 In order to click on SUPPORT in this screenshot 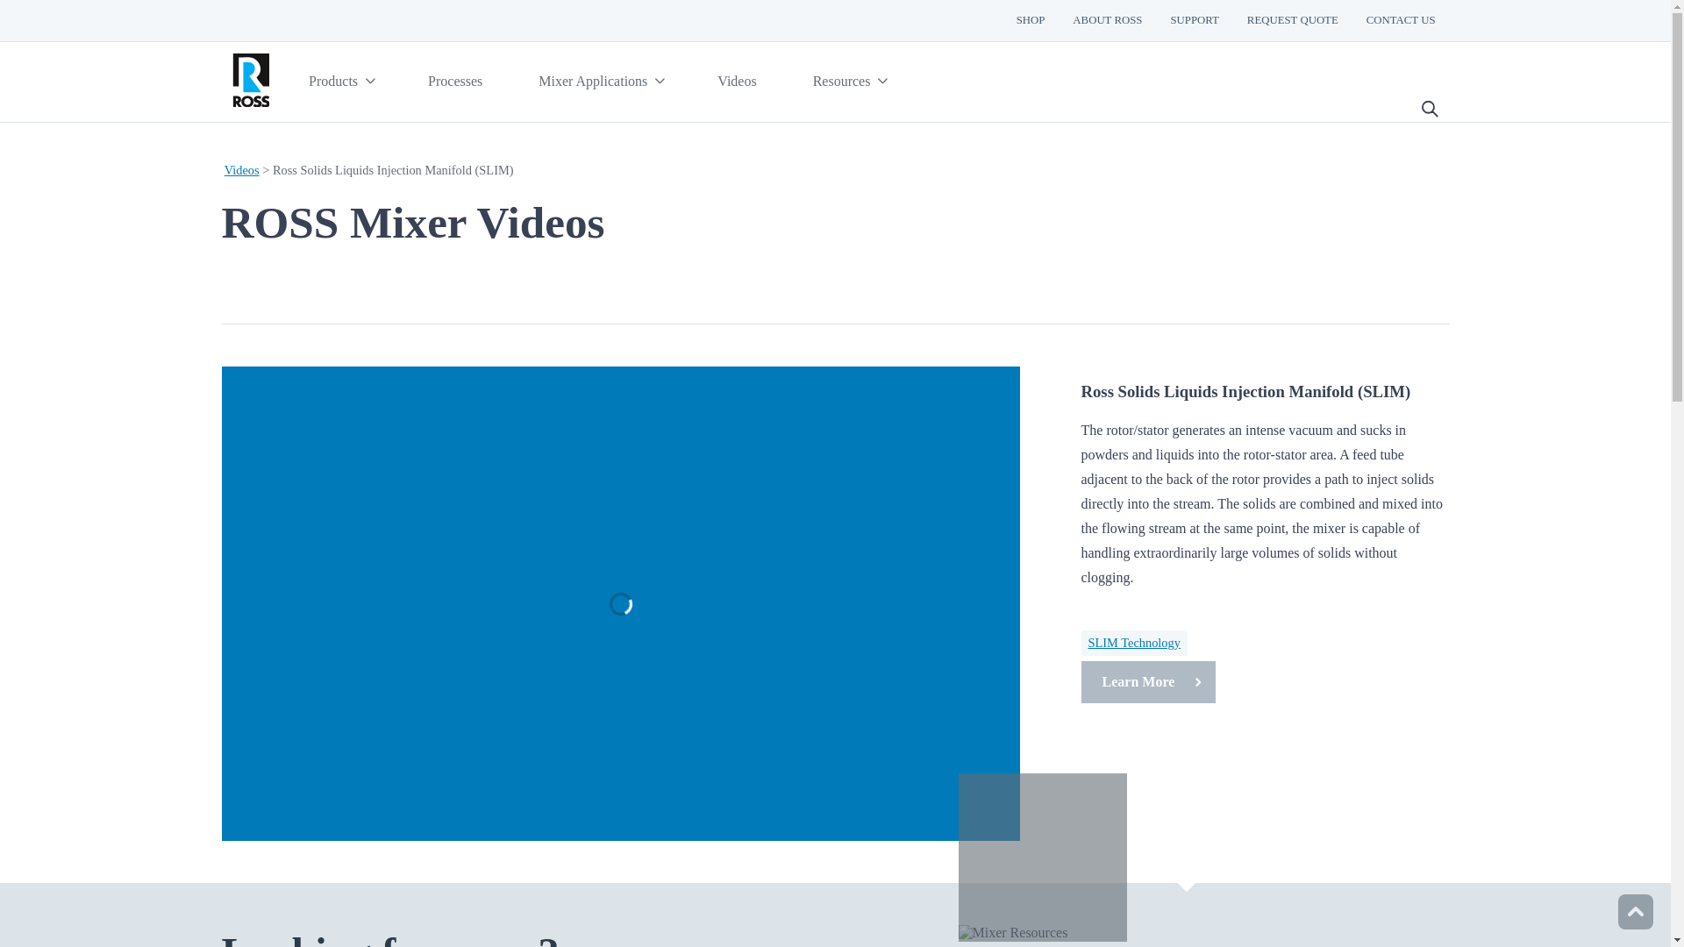, I will do `click(1194, 21)`.